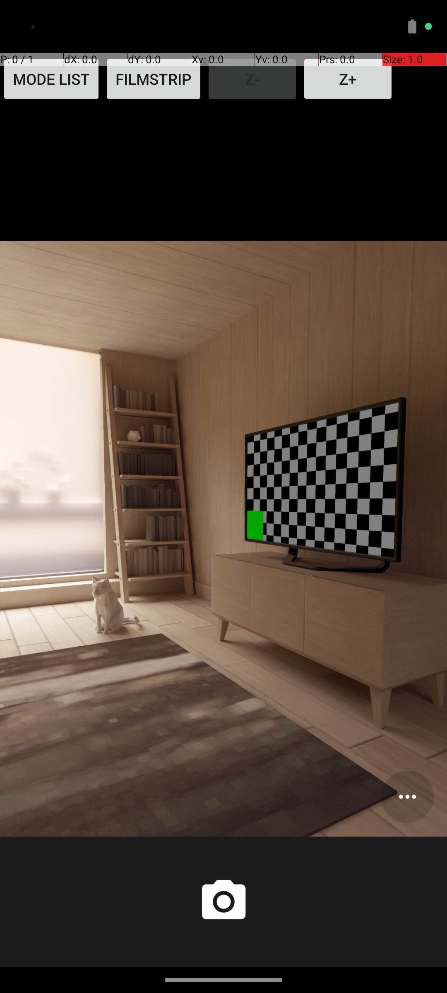  Describe the element at coordinates (348, 79) in the screenshot. I see `Z+` at that location.